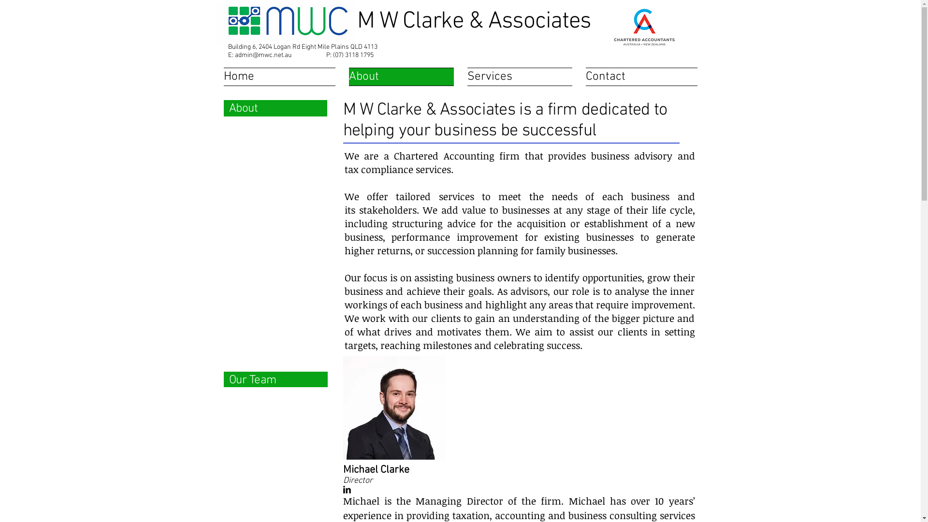 This screenshot has height=522, width=928. I want to click on Contact, so click(638, 77).